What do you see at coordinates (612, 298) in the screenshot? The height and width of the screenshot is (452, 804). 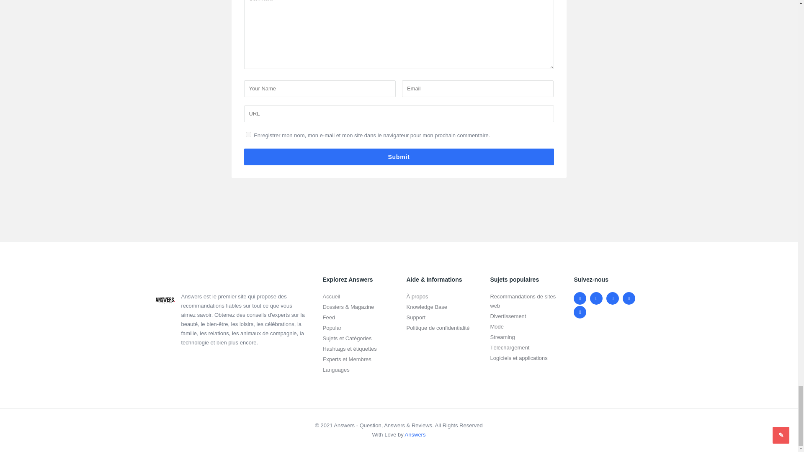 I see `Linkedin` at bounding box center [612, 298].